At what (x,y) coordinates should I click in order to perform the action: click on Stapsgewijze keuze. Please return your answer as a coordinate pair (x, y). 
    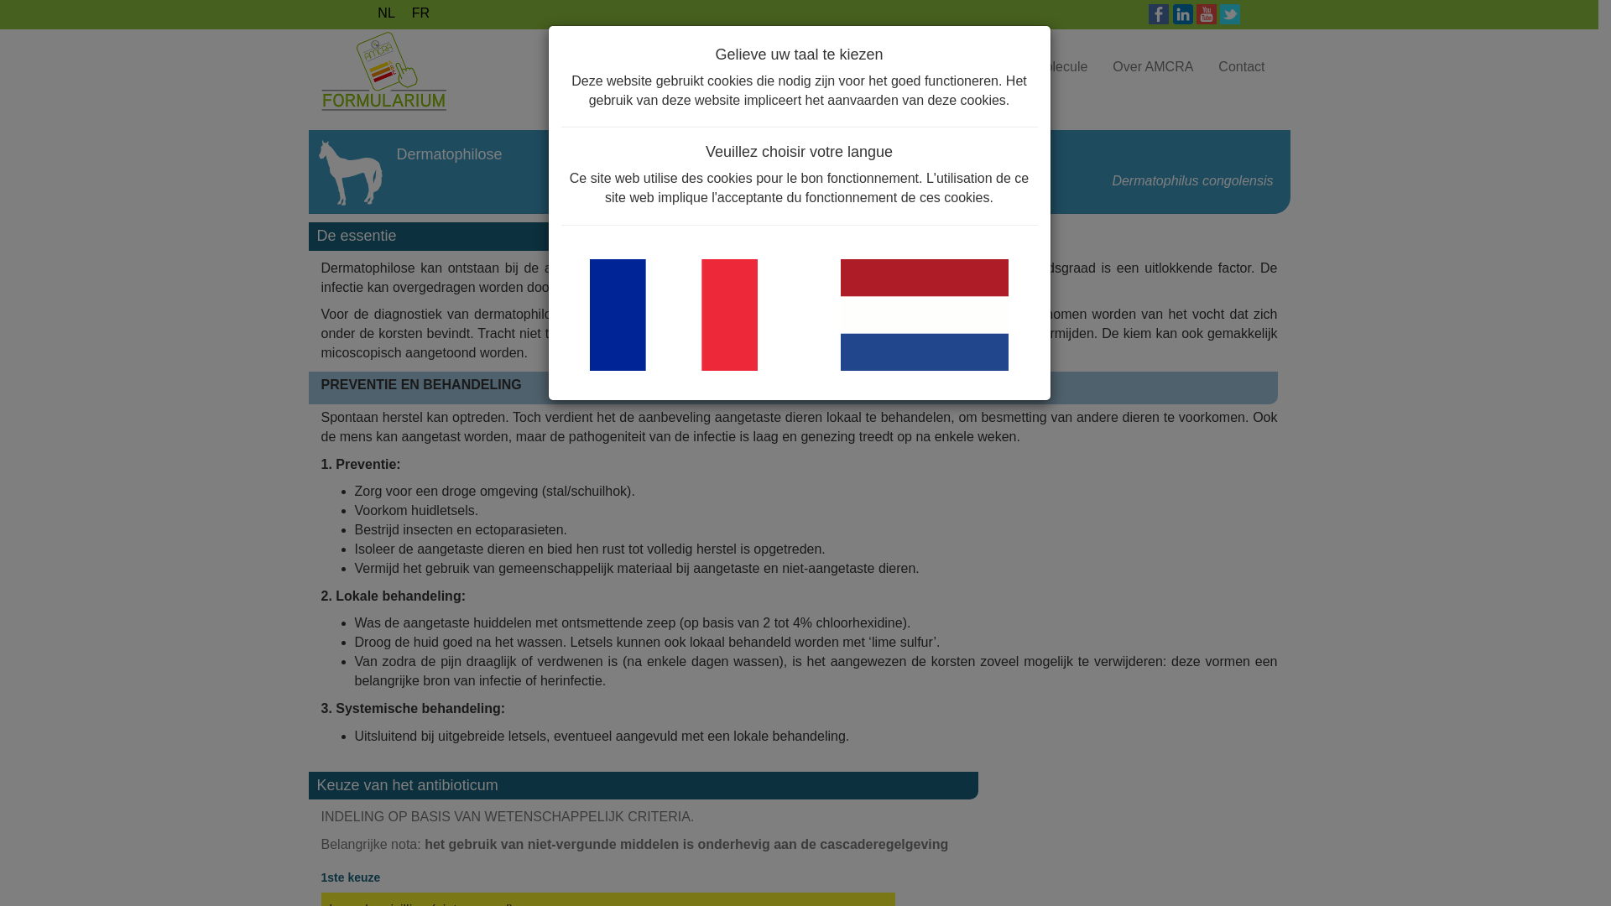
    Looking at the image, I should click on (770, 67).